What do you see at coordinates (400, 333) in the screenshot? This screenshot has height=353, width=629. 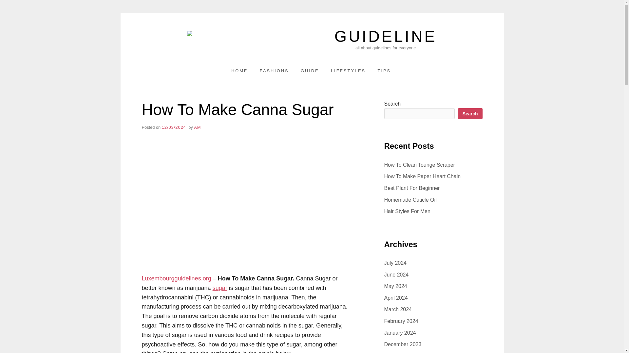 I see `January 2024` at bounding box center [400, 333].